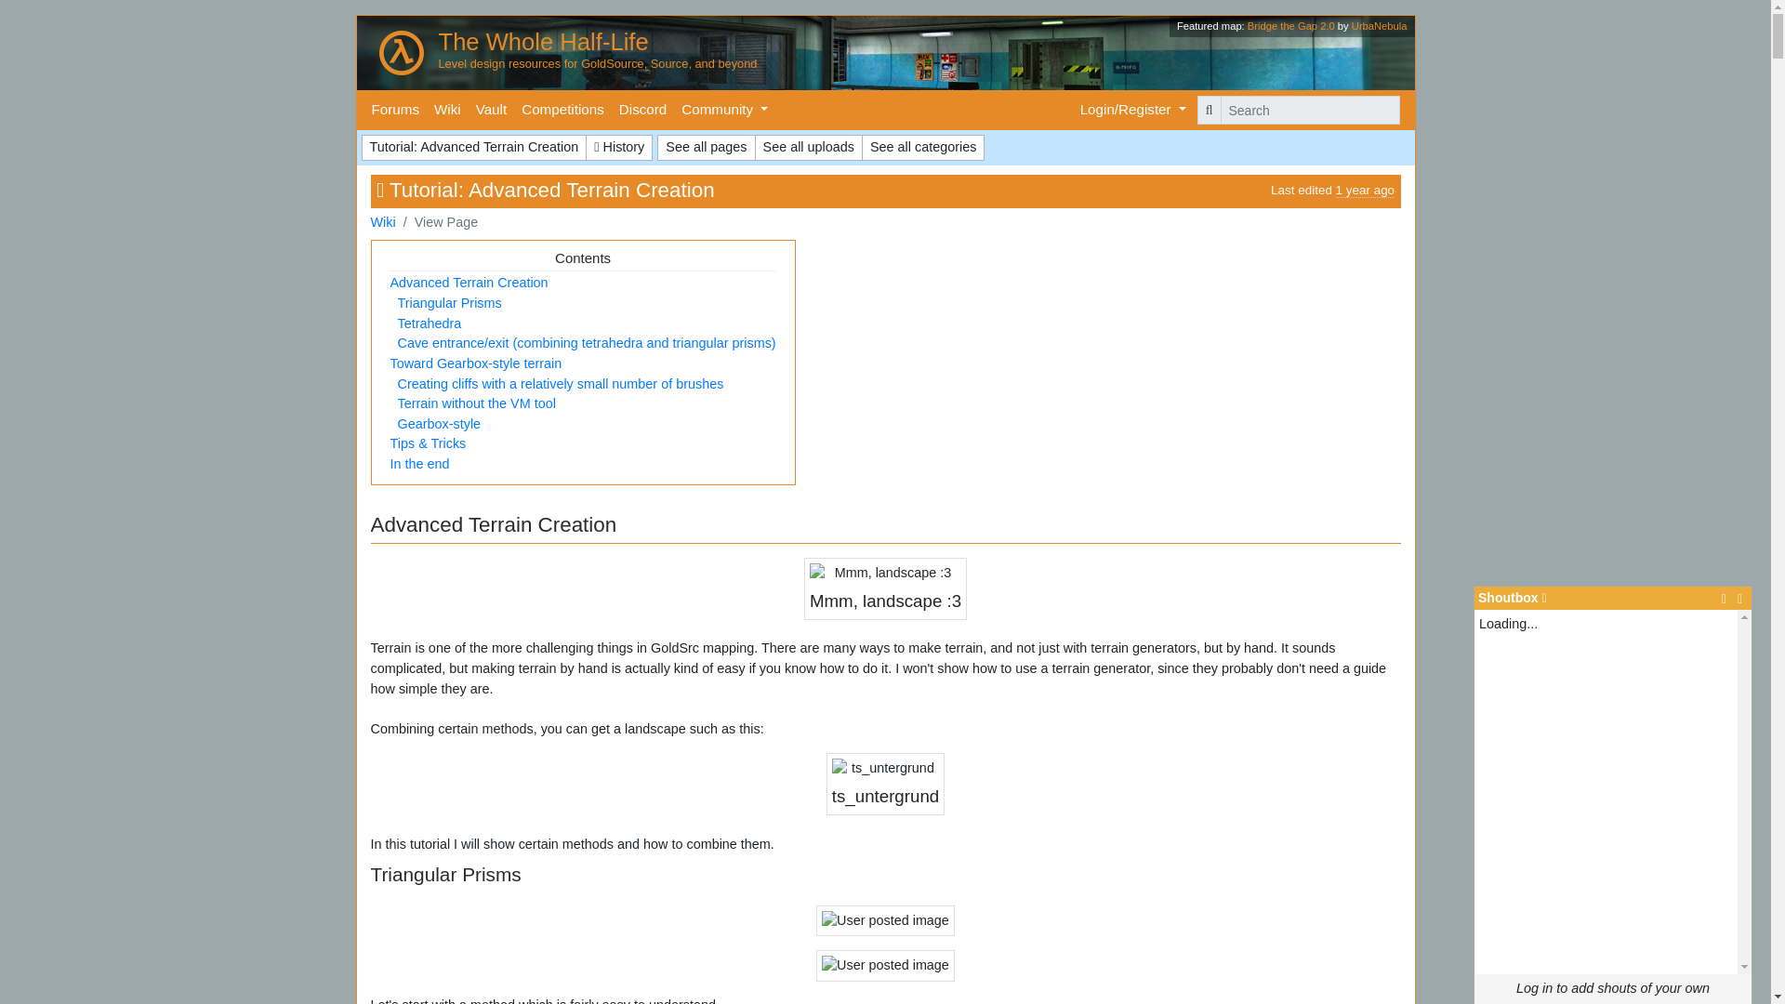  I want to click on Discord, so click(643, 110).